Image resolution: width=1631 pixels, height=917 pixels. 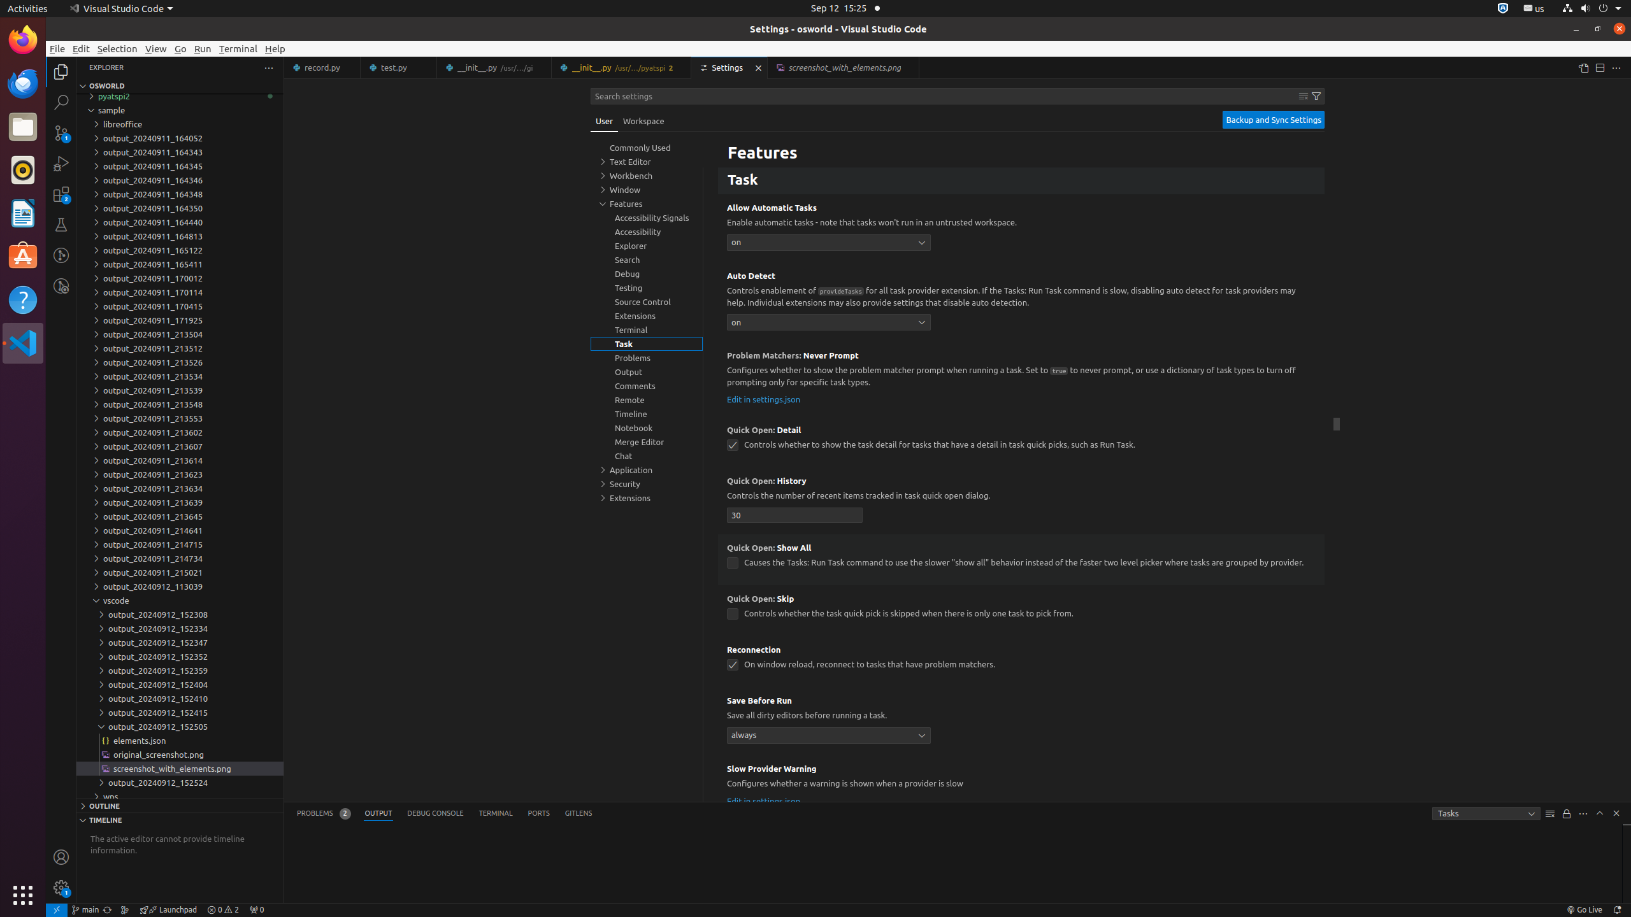 I want to click on Testing, so click(x=61, y=225).